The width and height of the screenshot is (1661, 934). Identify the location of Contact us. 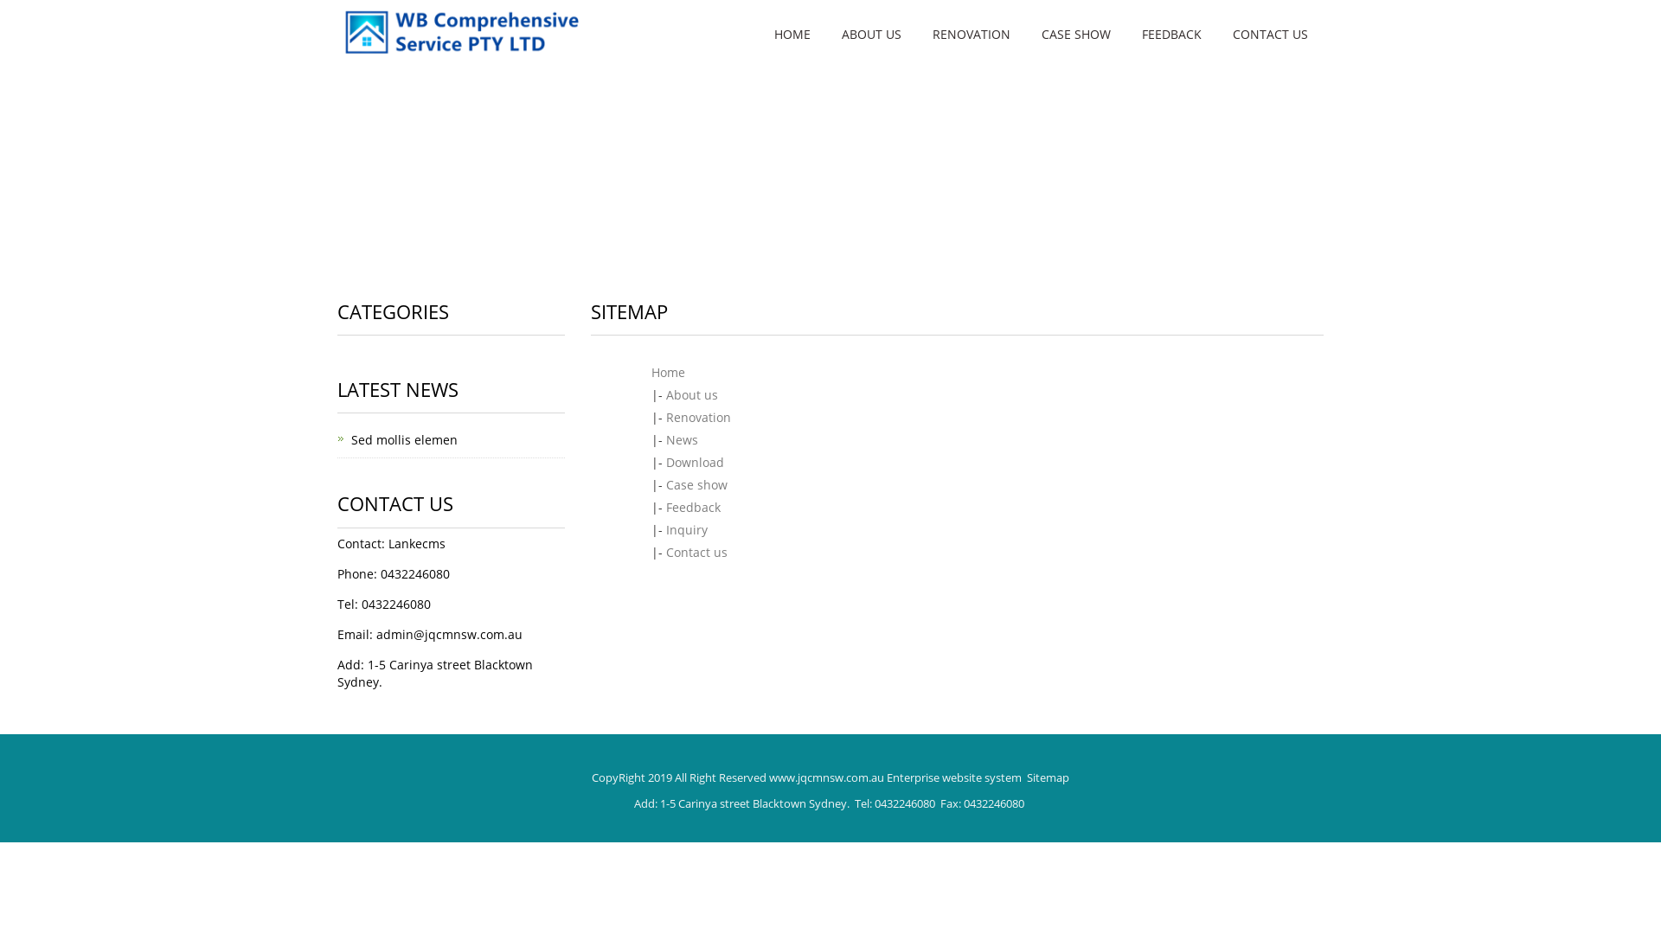
(697, 552).